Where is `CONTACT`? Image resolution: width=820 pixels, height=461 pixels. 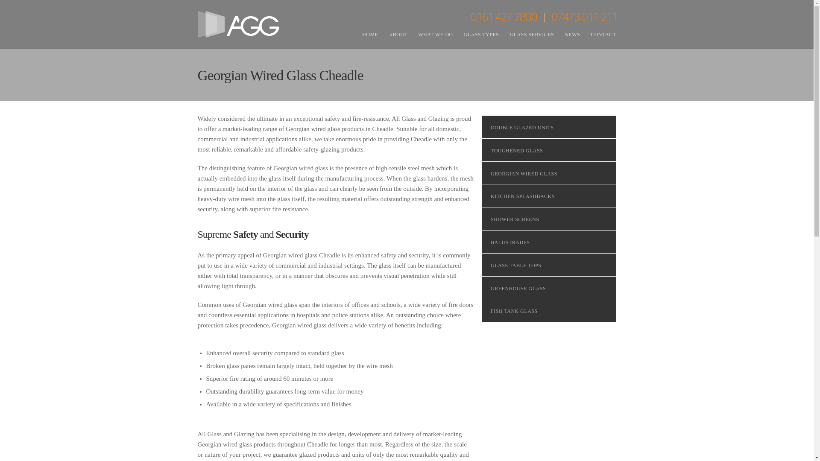
CONTACT is located at coordinates (603, 35).